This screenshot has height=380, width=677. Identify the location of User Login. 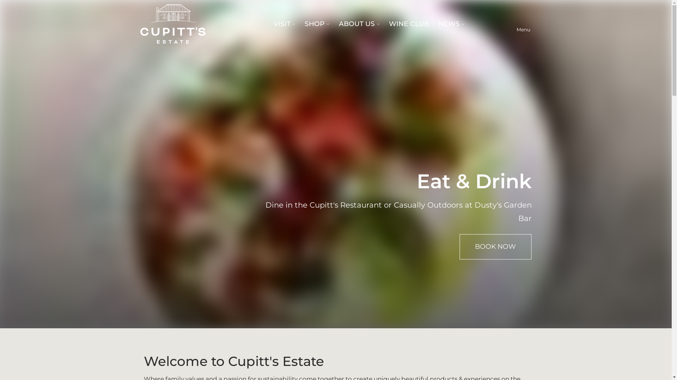
(504, 24).